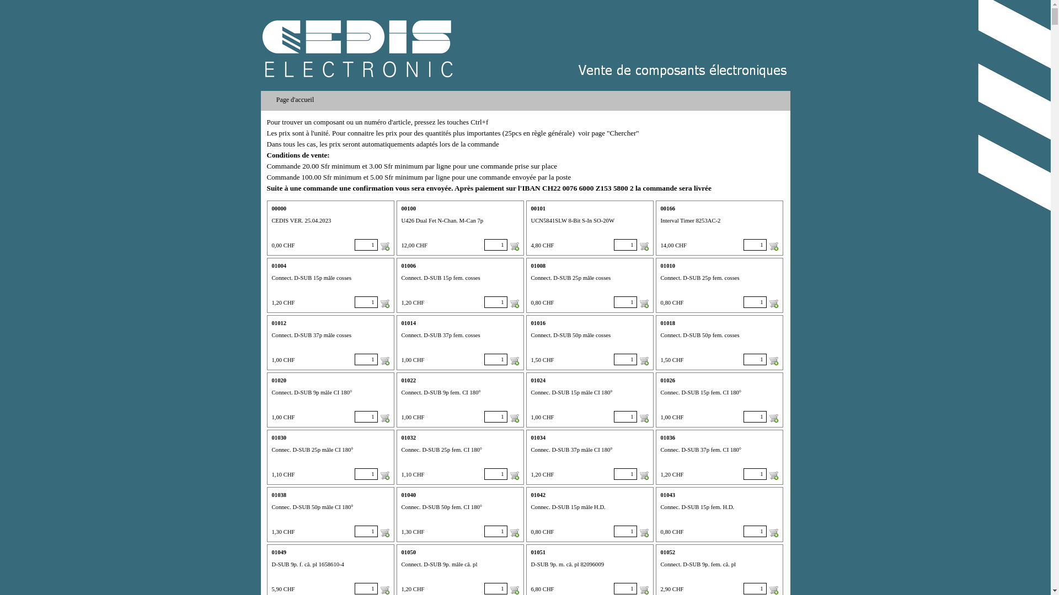  What do you see at coordinates (514, 418) in the screenshot?
I see `Ajouter` at bounding box center [514, 418].